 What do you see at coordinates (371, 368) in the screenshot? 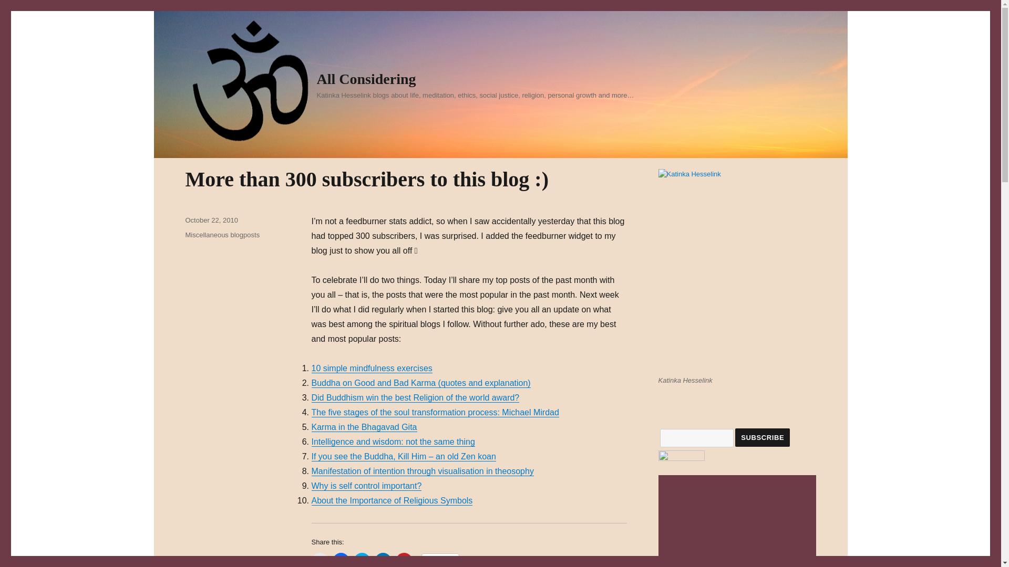
I see `10 simple mindfulness exercises` at bounding box center [371, 368].